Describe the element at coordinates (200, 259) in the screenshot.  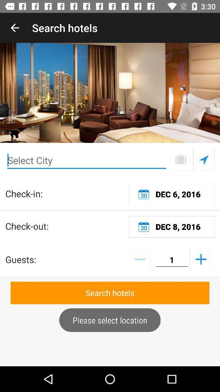
I see `increase number` at that location.